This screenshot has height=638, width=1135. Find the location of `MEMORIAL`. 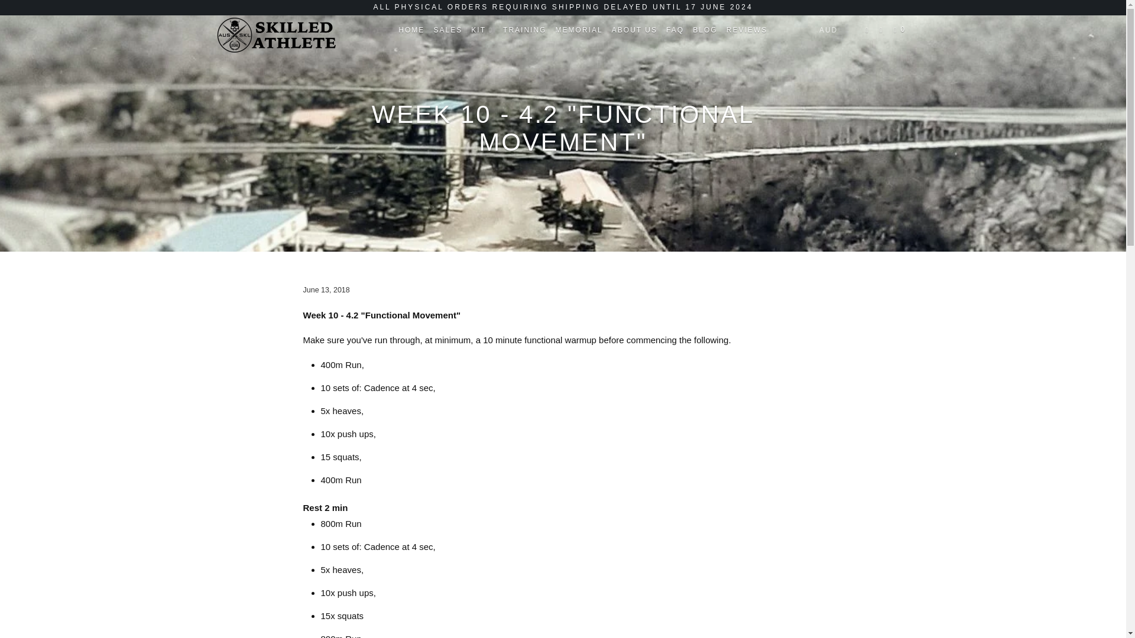

MEMORIAL is located at coordinates (579, 30).